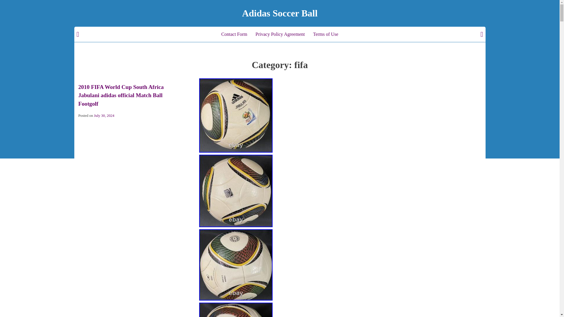 Image resolution: width=564 pixels, height=317 pixels. What do you see at coordinates (325, 34) in the screenshot?
I see `Terms of Use` at bounding box center [325, 34].